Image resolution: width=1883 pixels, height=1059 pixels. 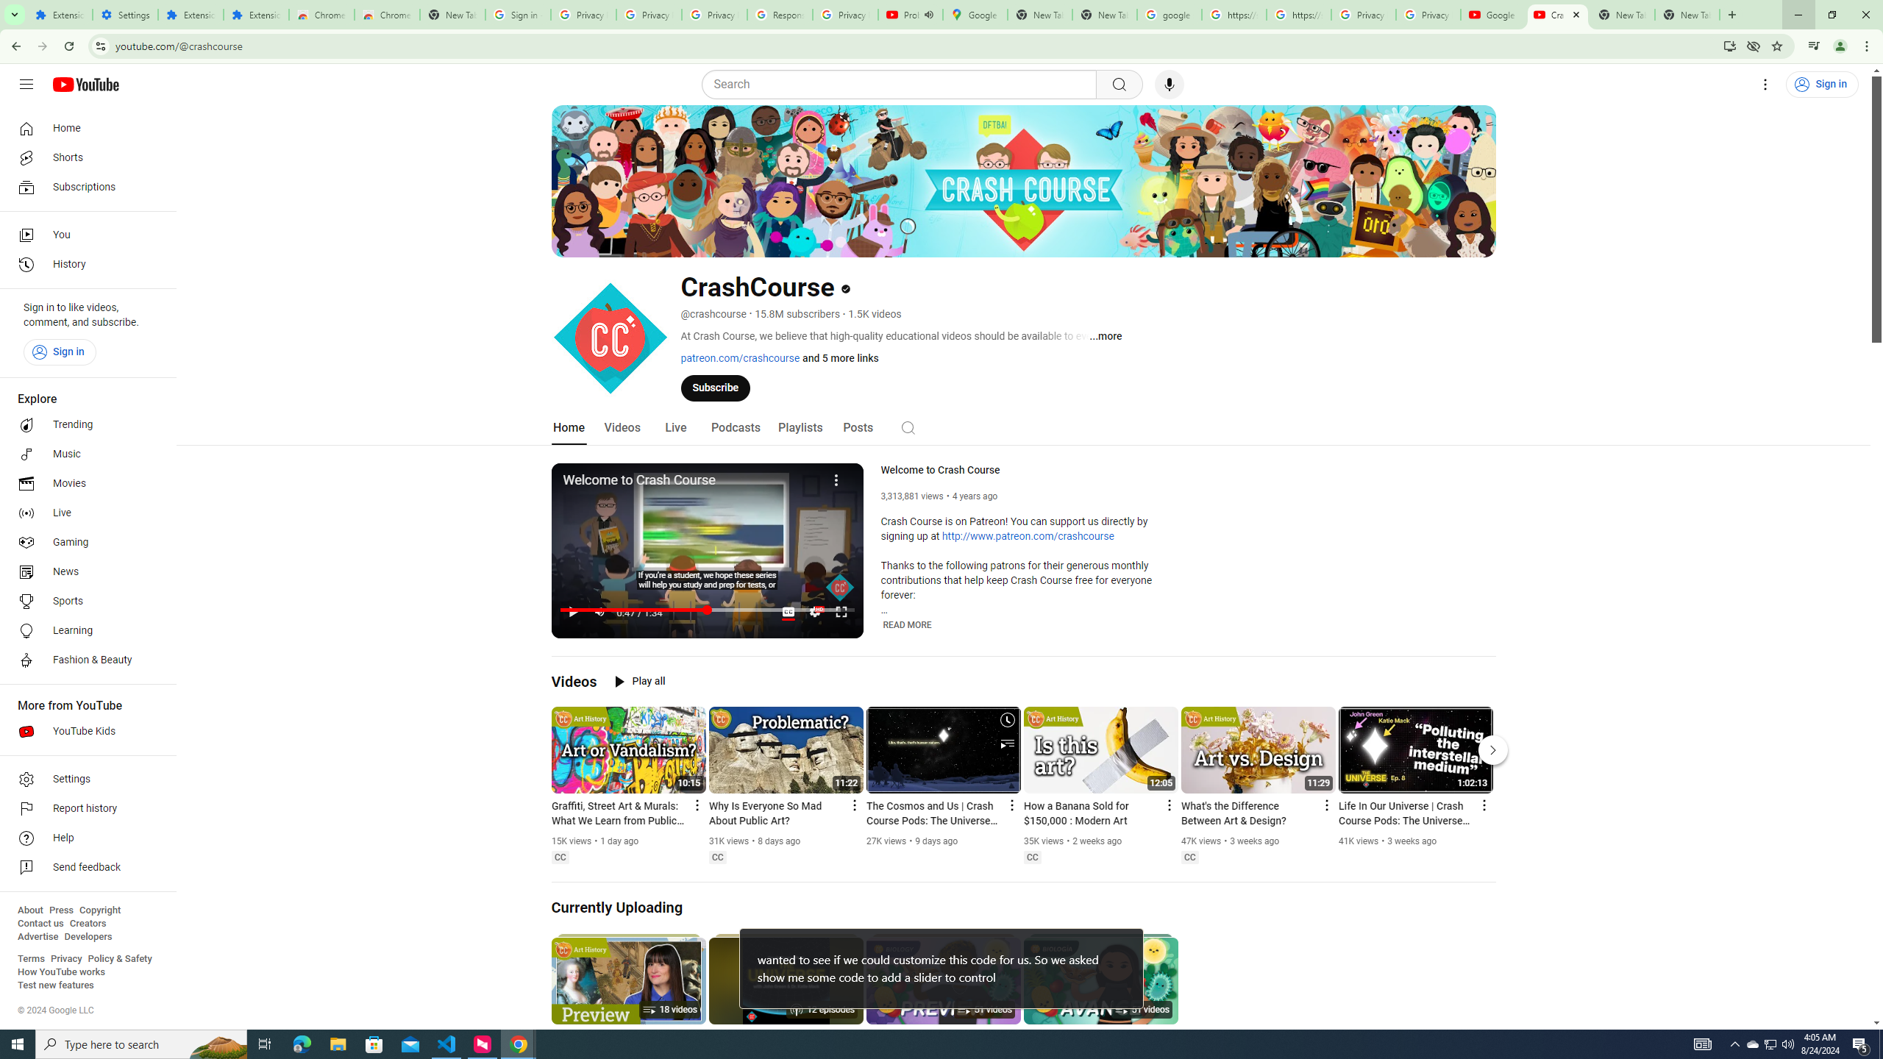 What do you see at coordinates (119, 959) in the screenshot?
I see `Policy & Safety` at bounding box center [119, 959].